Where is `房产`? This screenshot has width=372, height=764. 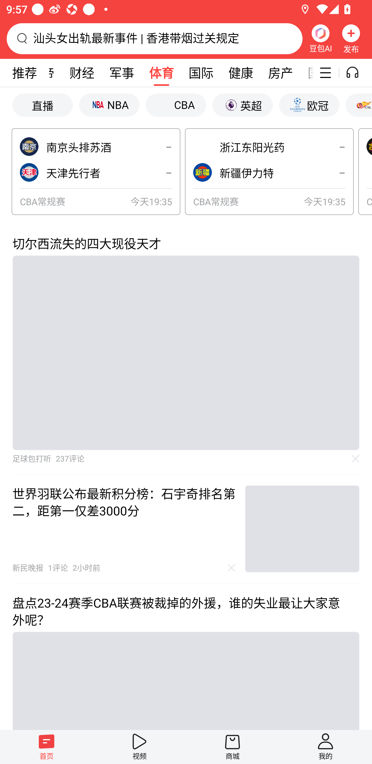
房产 is located at coordinates (281, 73).